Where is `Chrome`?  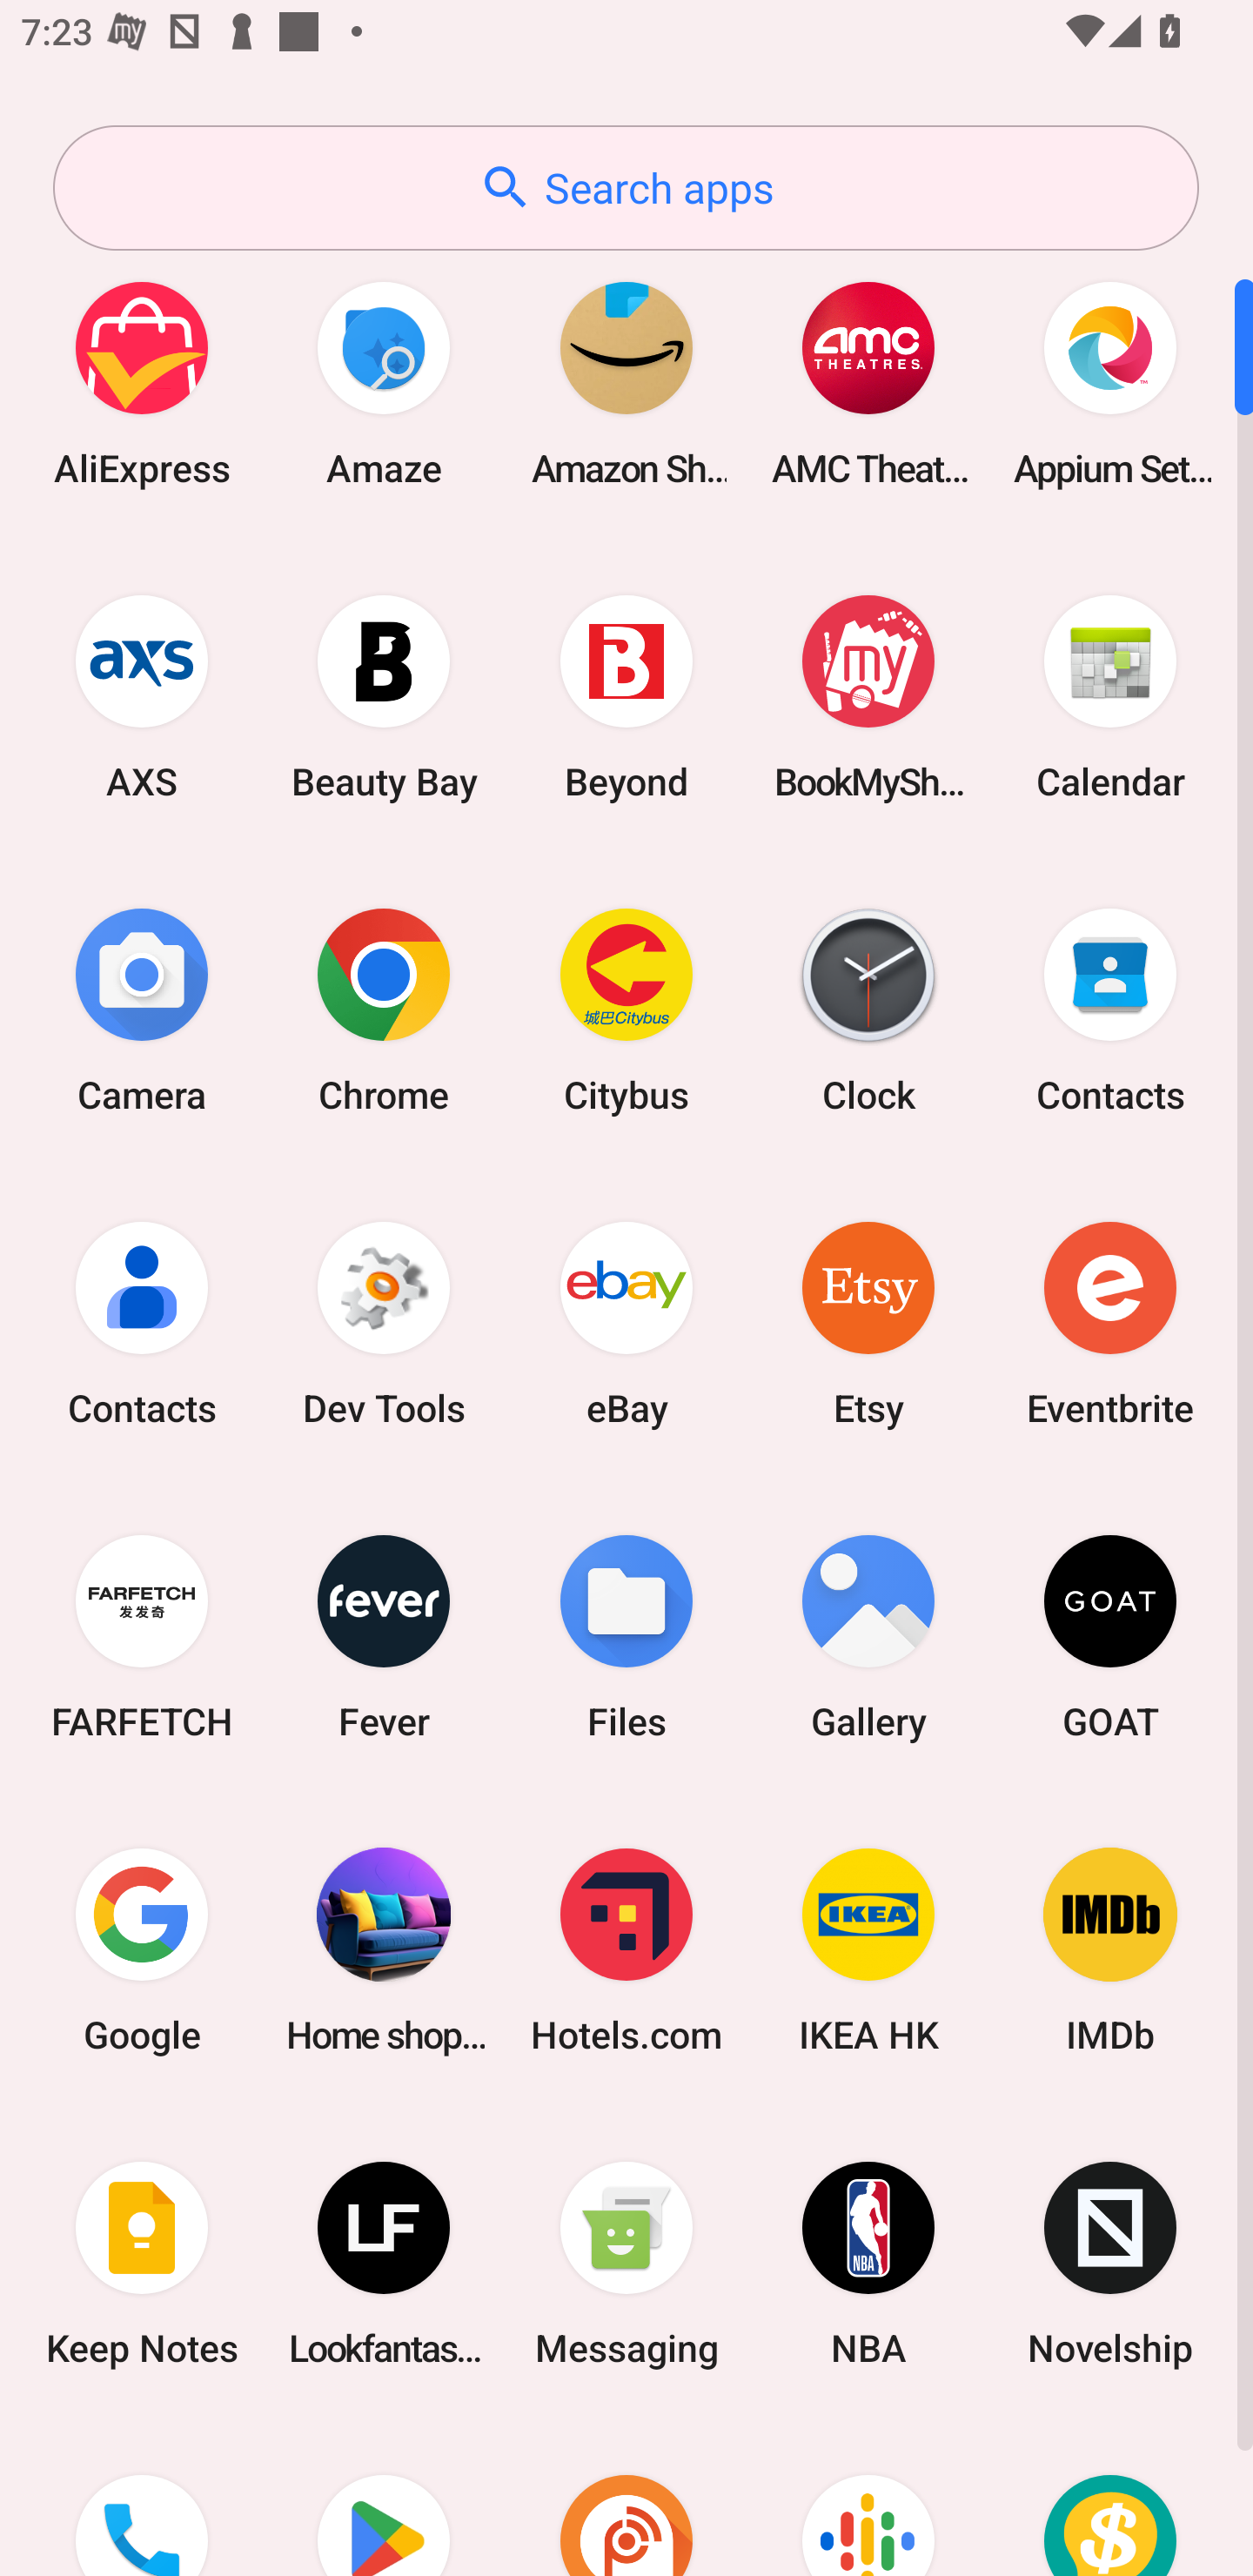 Chrome is located at coordinates (384, 1010).